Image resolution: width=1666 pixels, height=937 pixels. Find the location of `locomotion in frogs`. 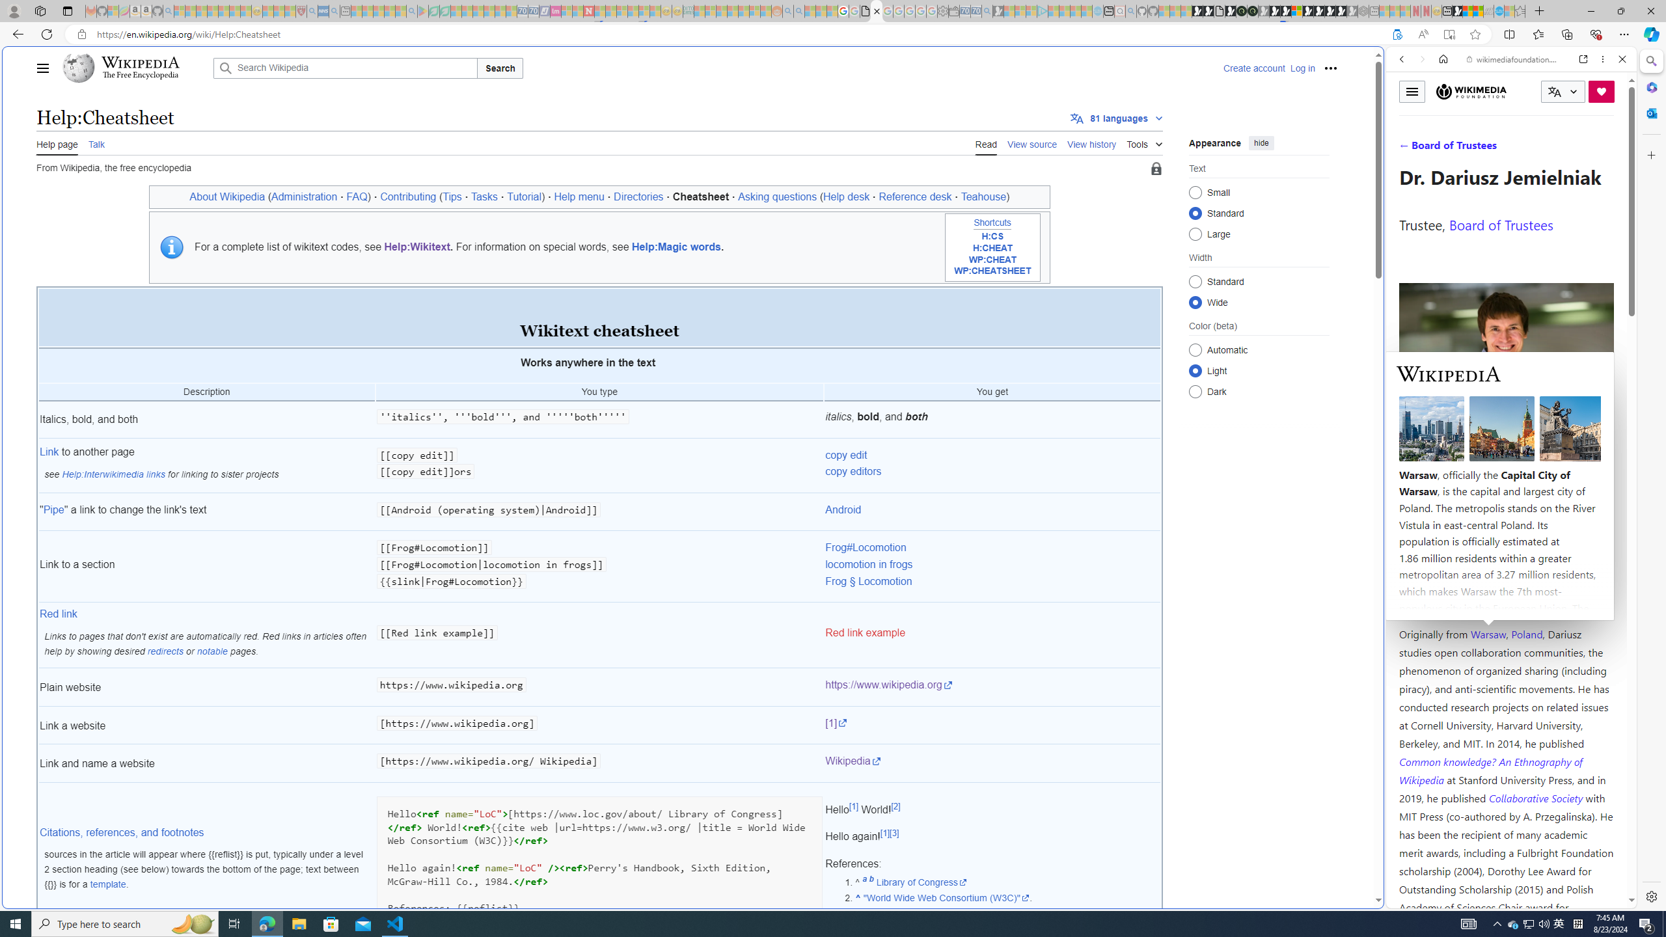

locomotion in frogs is located at coordinates (868, 565).